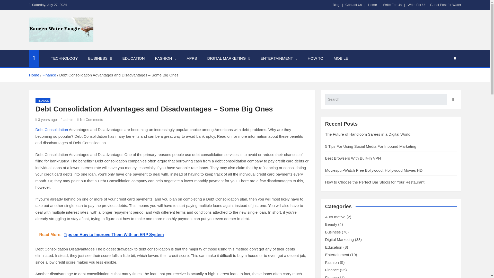 The width and height of the screenshot is (494, 278). Describe the element at coordinates (315, 58) in the screenshot. I see `HOW TO` at that location.